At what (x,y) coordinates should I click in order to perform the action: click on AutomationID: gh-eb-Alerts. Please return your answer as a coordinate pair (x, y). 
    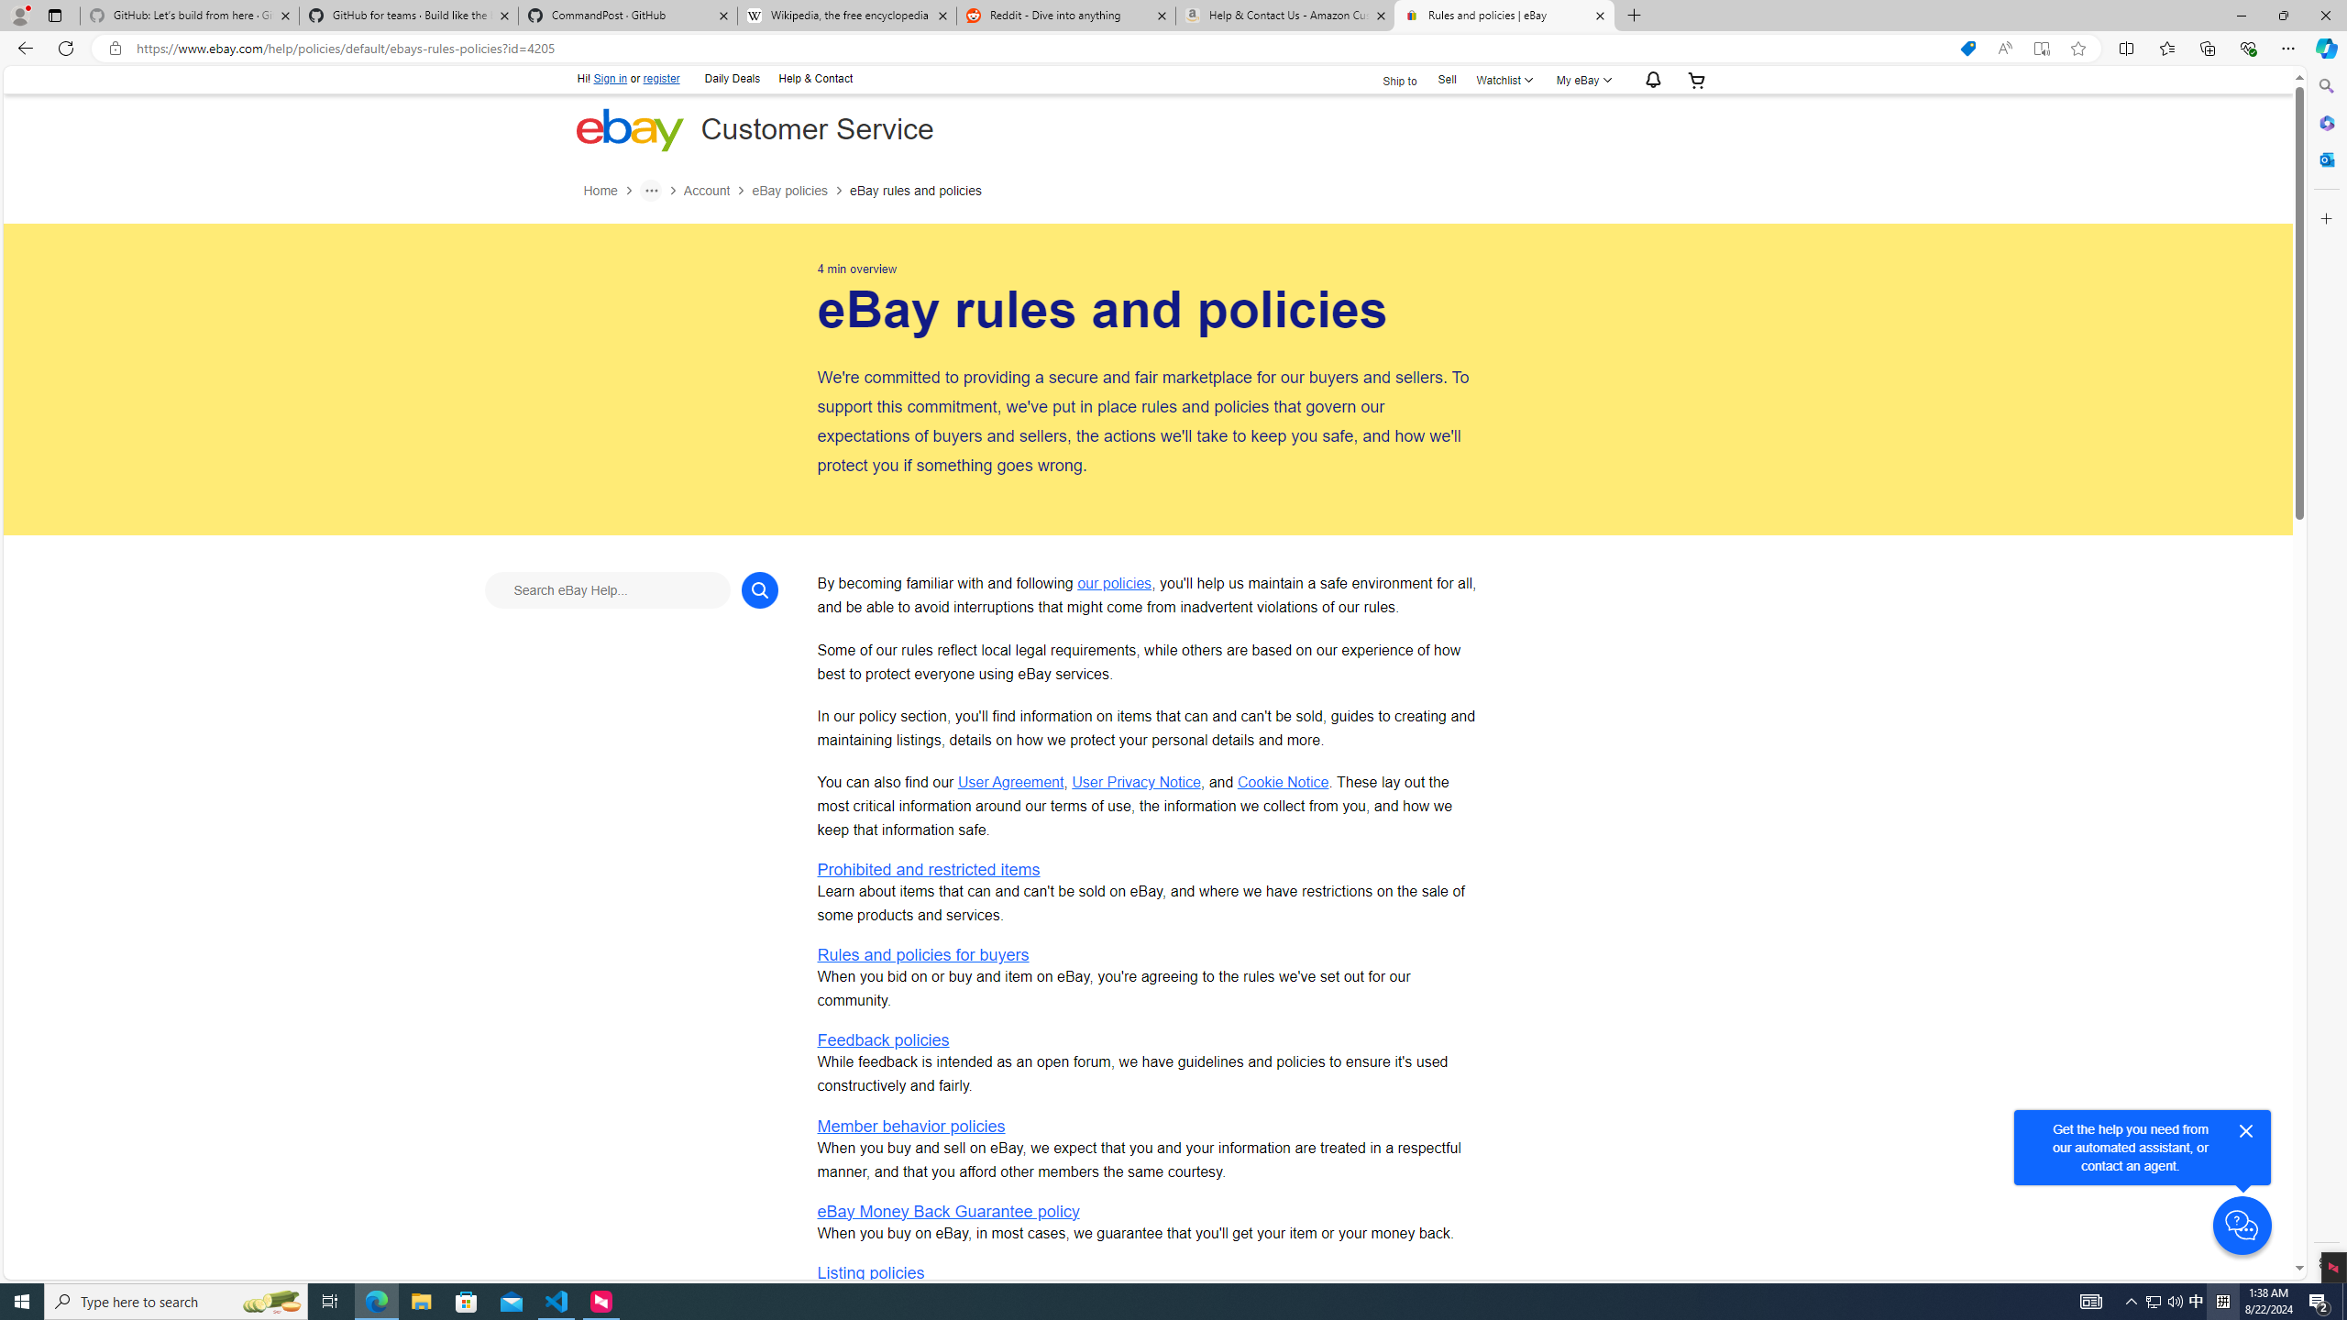
    Looking at the image, I should click on (1649, 81).